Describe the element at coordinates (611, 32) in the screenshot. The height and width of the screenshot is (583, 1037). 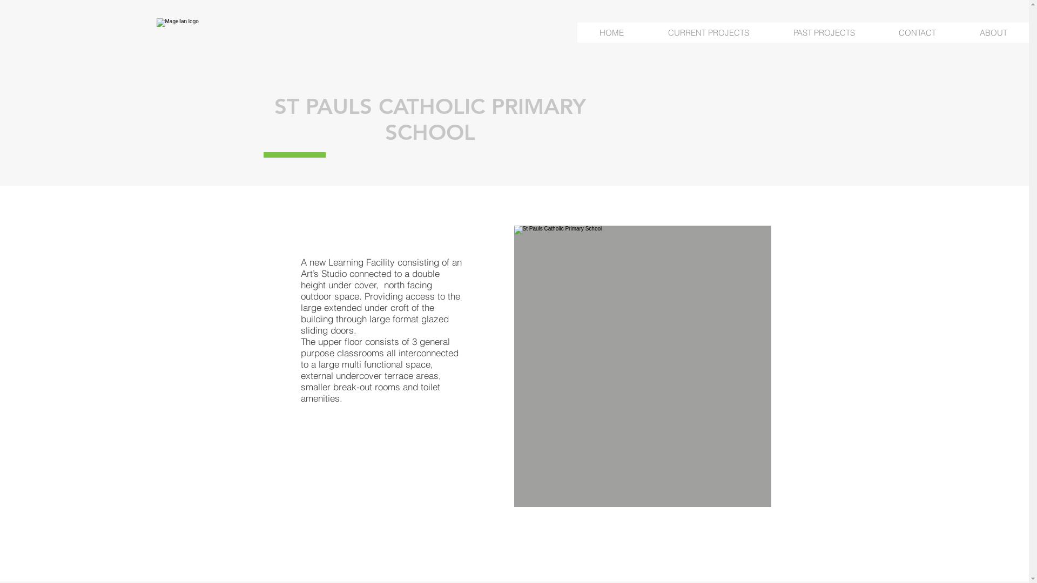
I see `HOME` at that location.